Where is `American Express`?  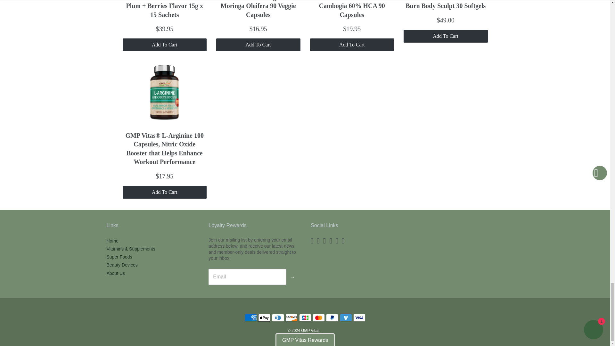 American Express is located at coordinates (251, 318).